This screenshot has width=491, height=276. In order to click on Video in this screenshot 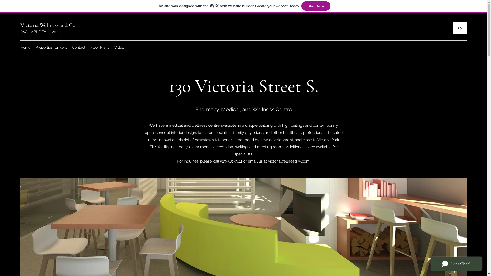, I will do `click(119, 47)`.